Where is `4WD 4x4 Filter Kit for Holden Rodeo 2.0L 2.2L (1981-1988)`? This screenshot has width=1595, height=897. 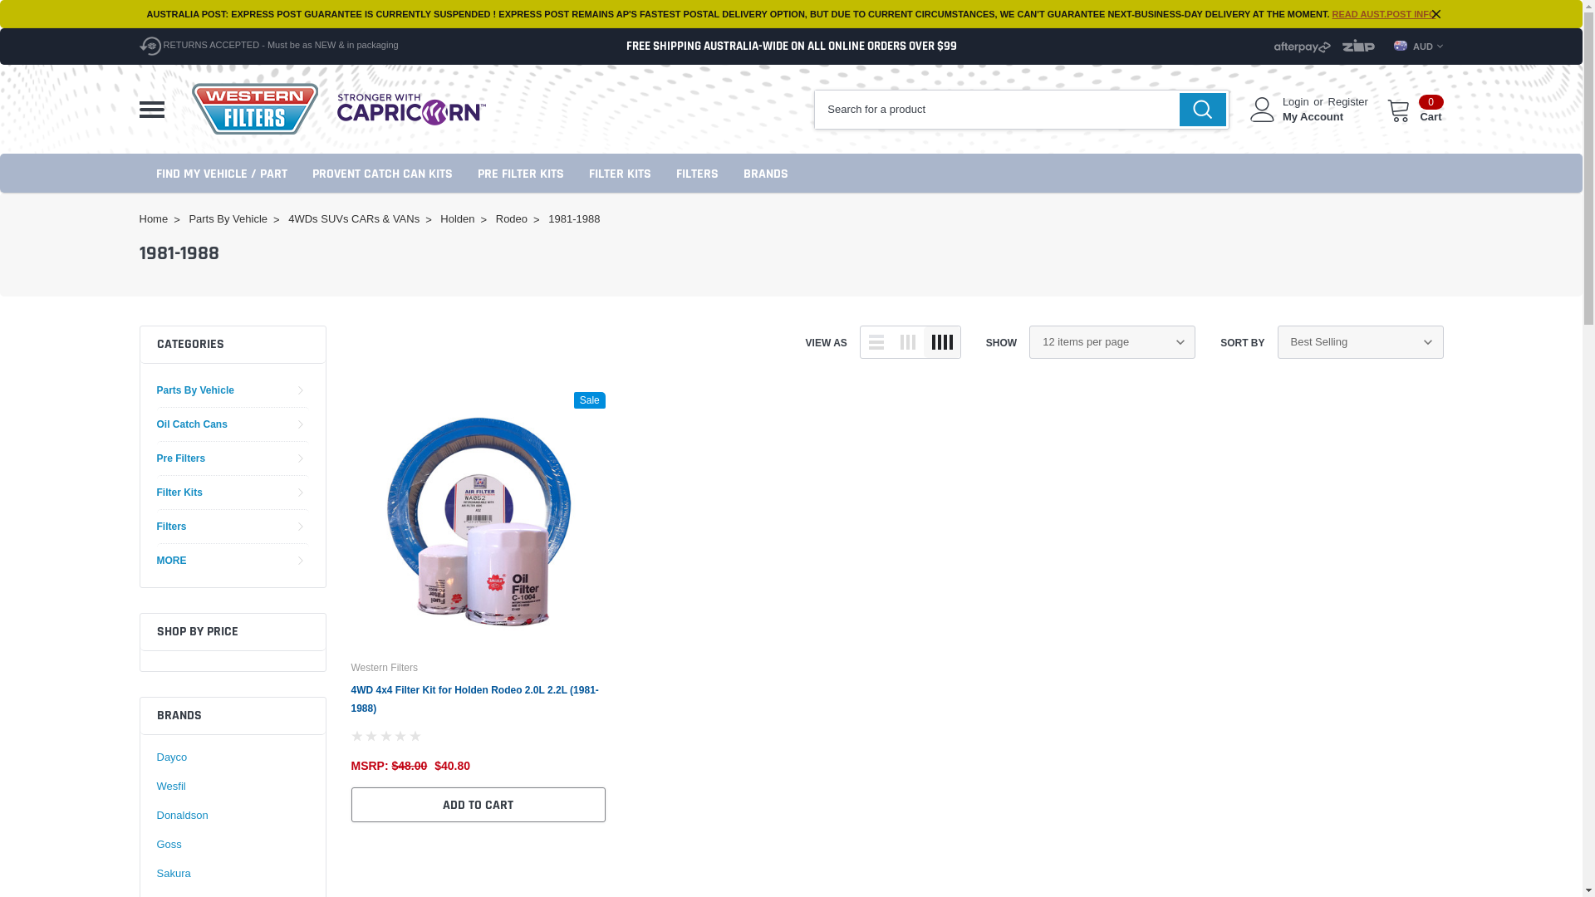 4WD 4x4 Filter Kit for Holden Rodeo 2.0L 2.2L (1981-1988) is located at coordinates (474, 699).